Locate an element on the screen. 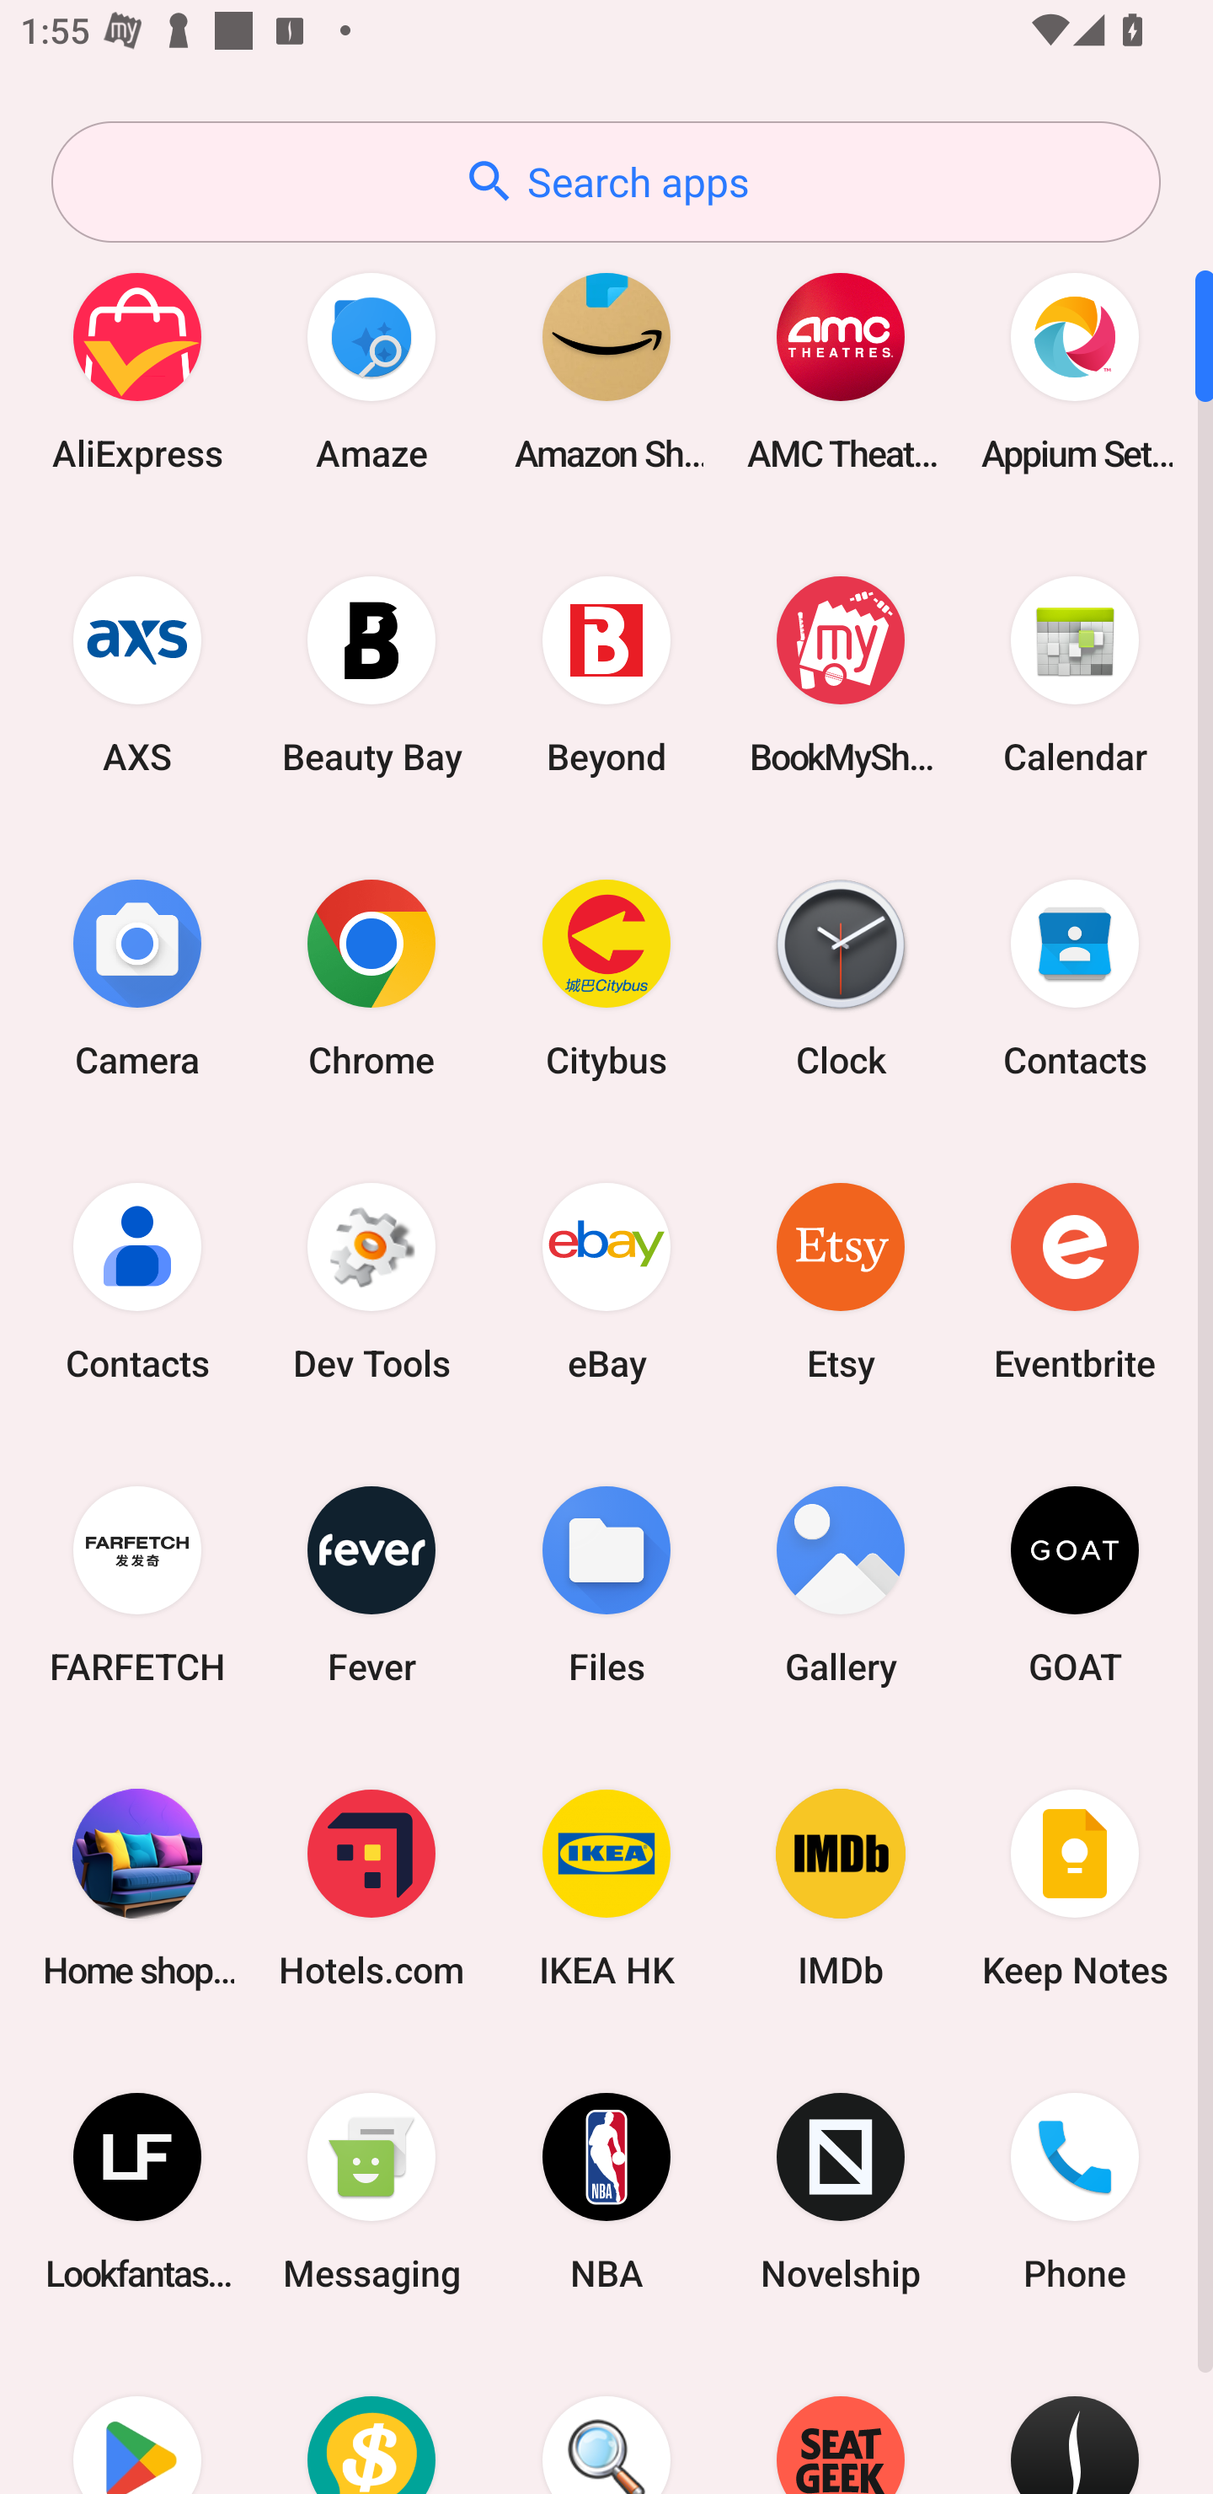  Calendar is located at coordinates (1075, 674).